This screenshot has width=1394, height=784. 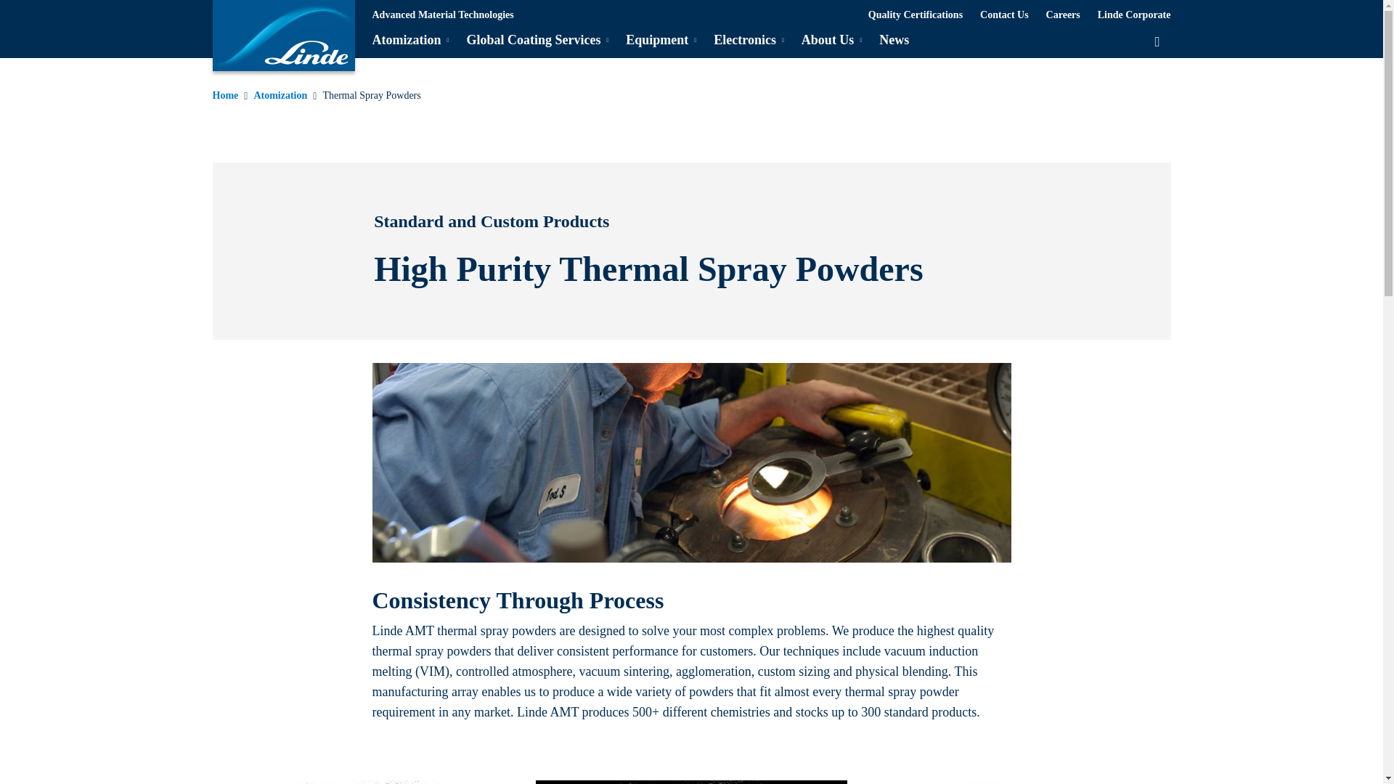 I want to click on Contact Us, so click(x=1003, y=15).